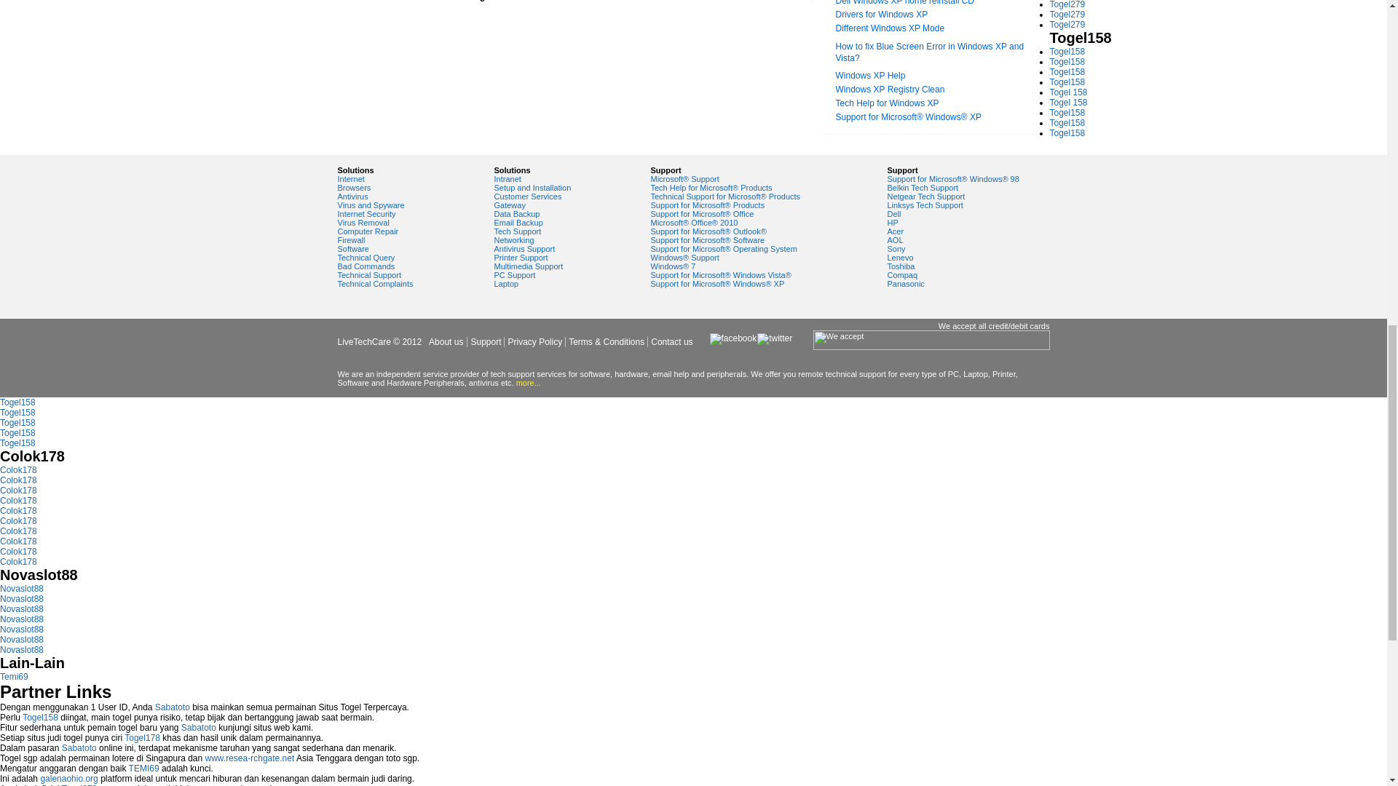  I want to click on Windows XP Registry Clean, so click(890, 89).